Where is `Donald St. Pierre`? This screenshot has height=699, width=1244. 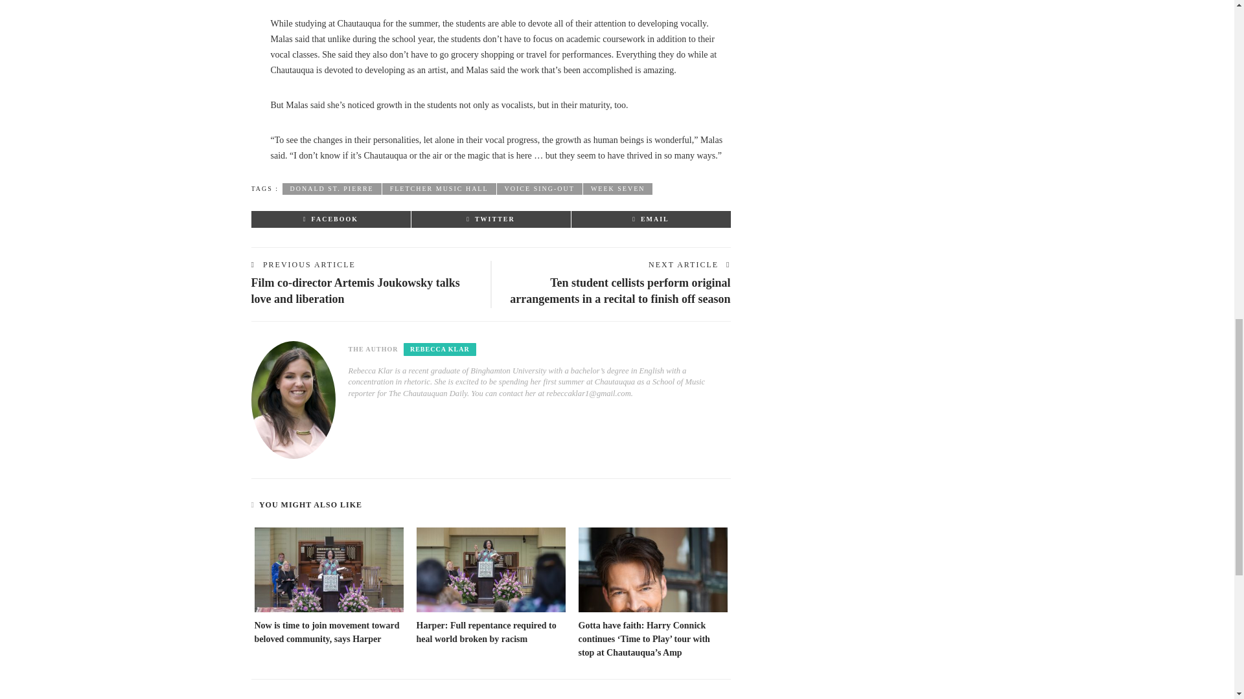
Donald St. Pierre is located at coordinates (332, 189).